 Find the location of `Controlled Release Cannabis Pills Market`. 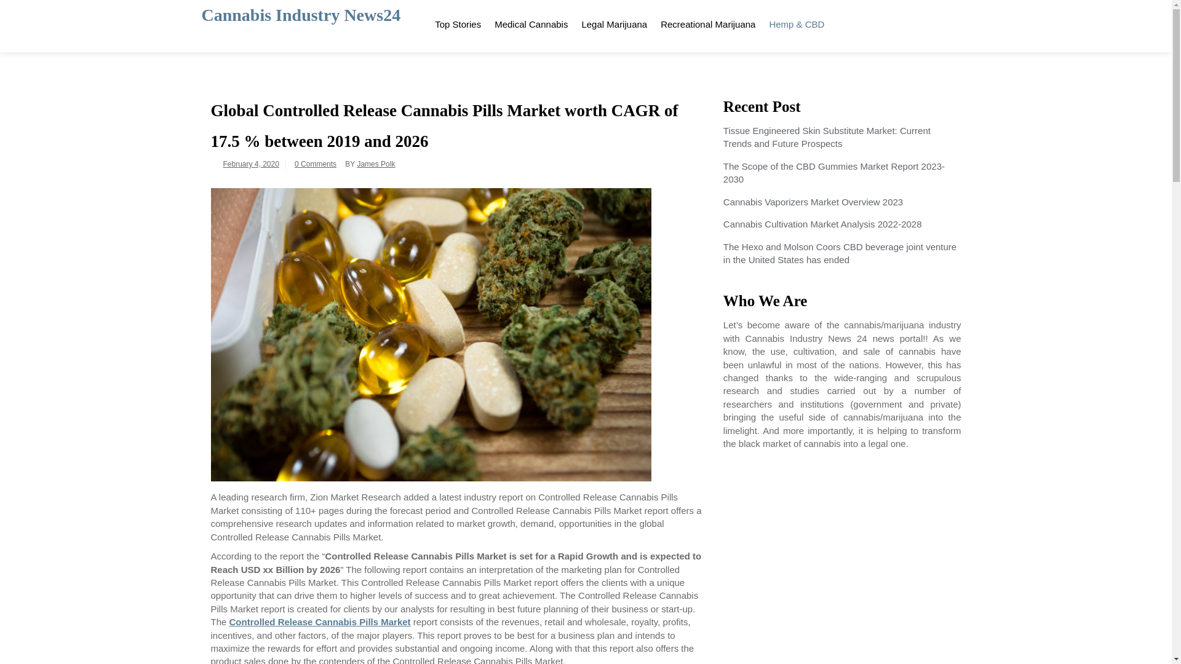

Controlled Release Cannabis Pills Market is located at coordinates (320, 622).